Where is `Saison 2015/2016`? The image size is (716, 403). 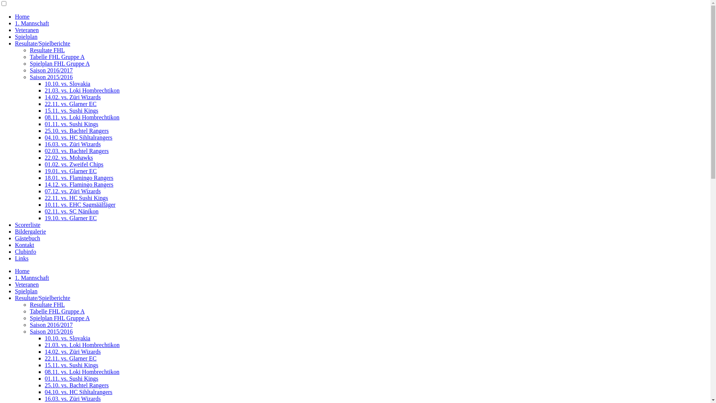
Saison 2015/2016 is located at coordinates (51, 331).